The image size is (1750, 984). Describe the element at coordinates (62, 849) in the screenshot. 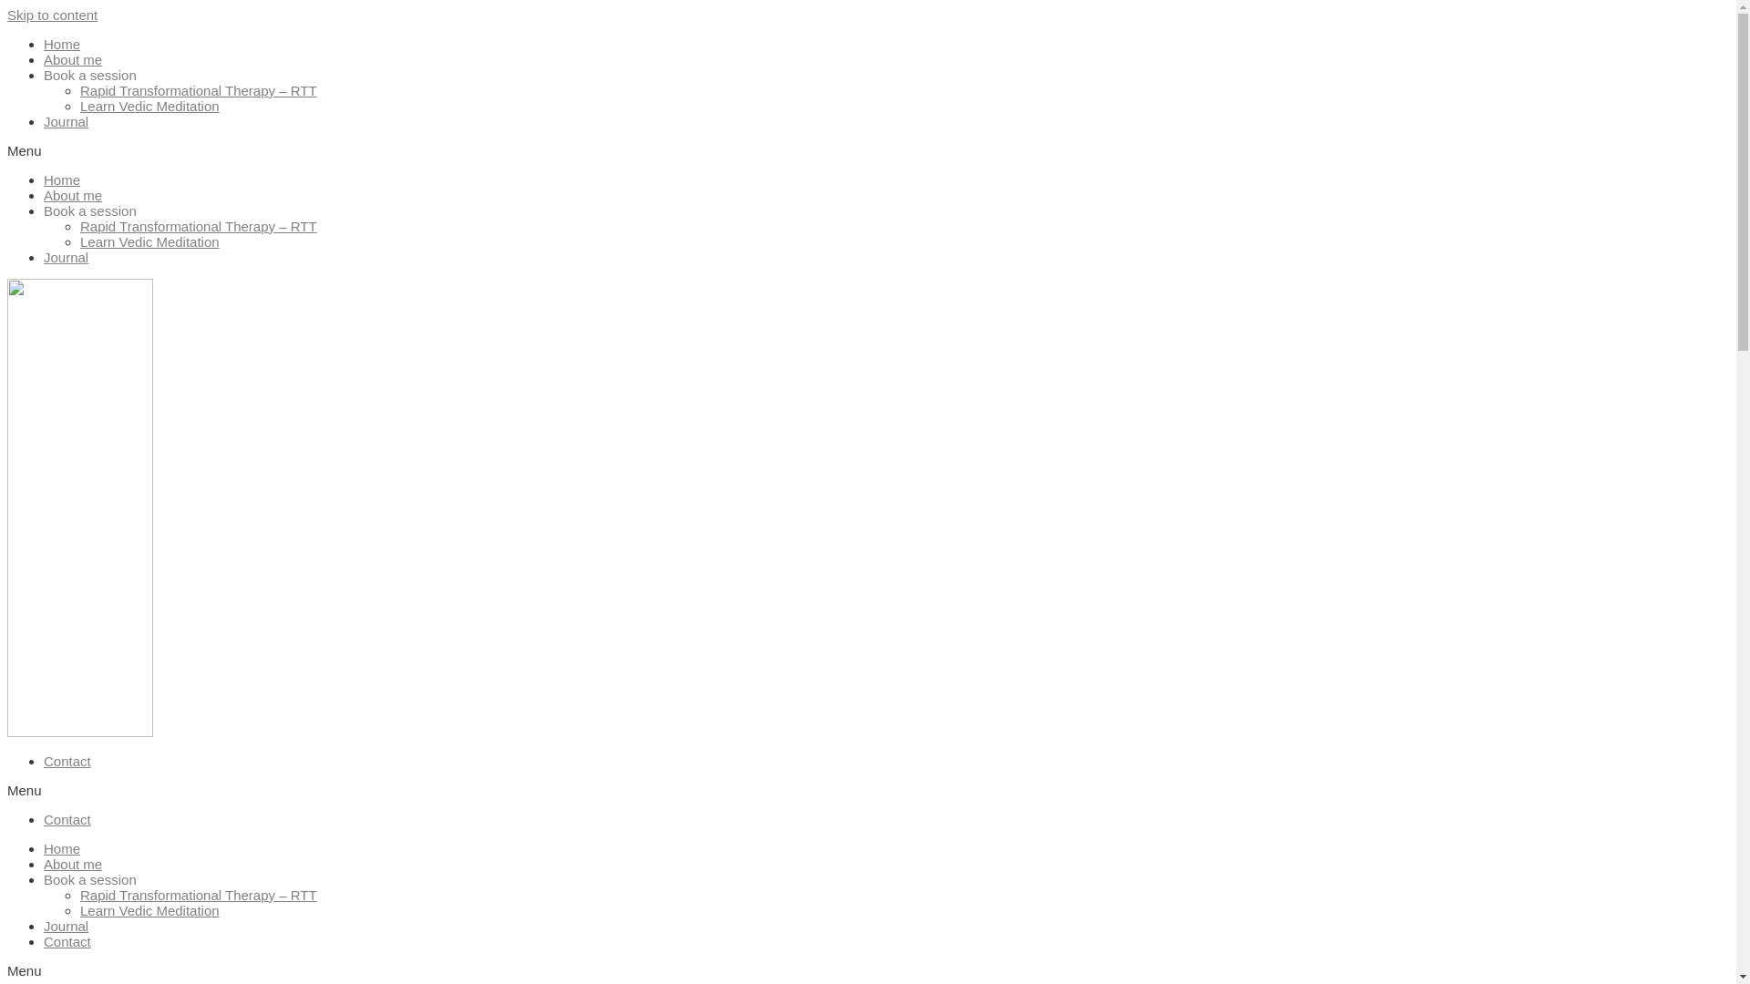

I see `Home` at that location.